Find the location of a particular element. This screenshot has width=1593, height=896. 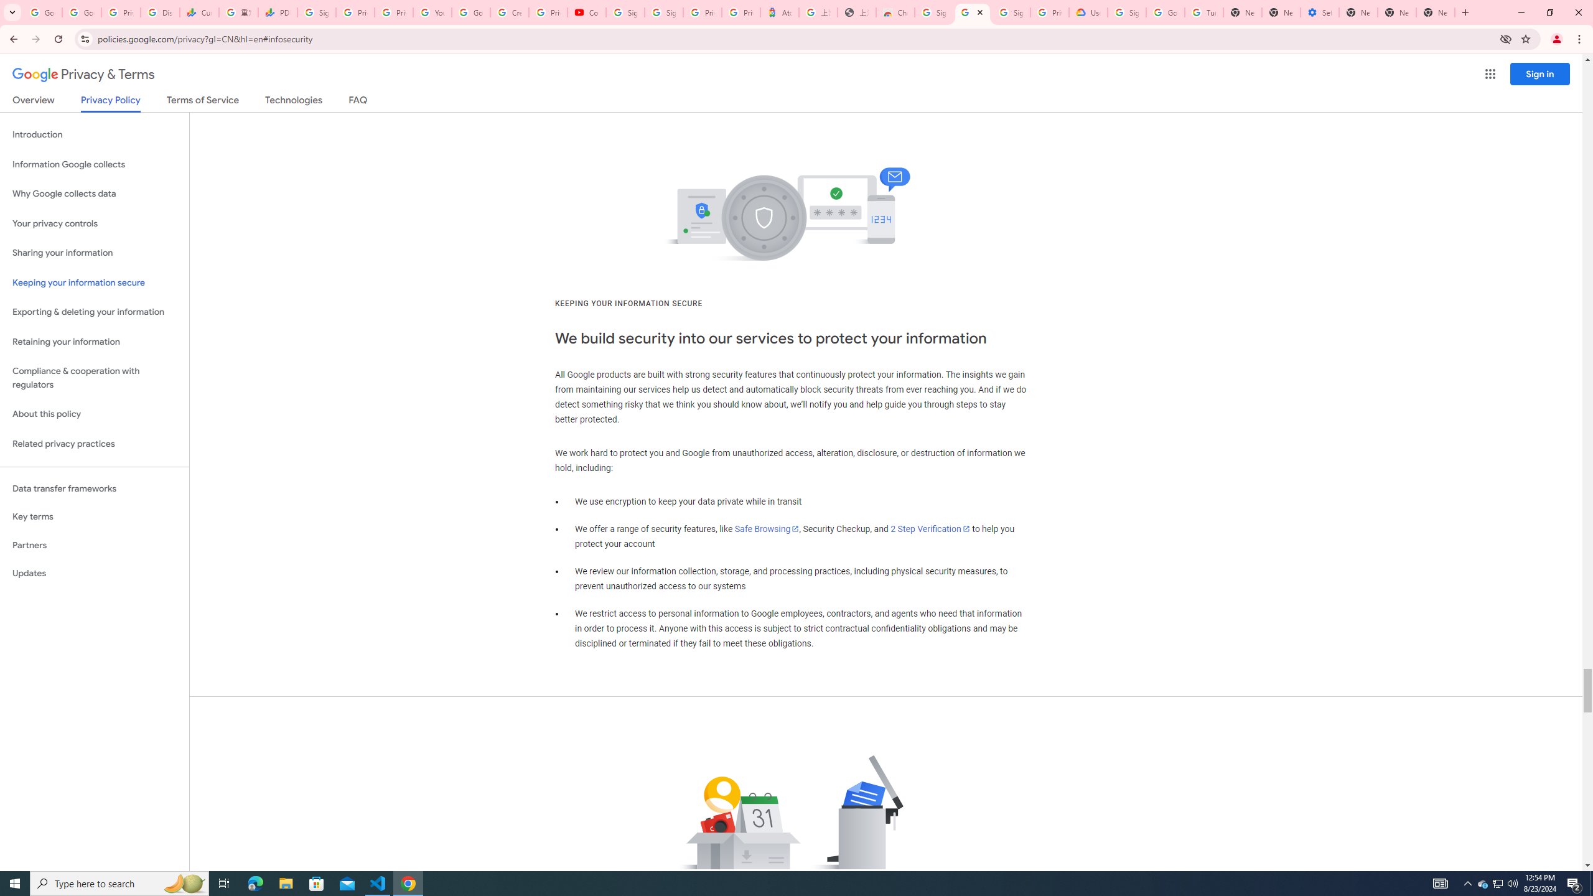

Retaining your information is located at coordinates (95, 342).